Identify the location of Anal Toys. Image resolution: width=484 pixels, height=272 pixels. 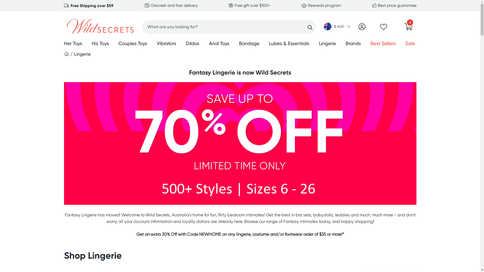
(219, 44).